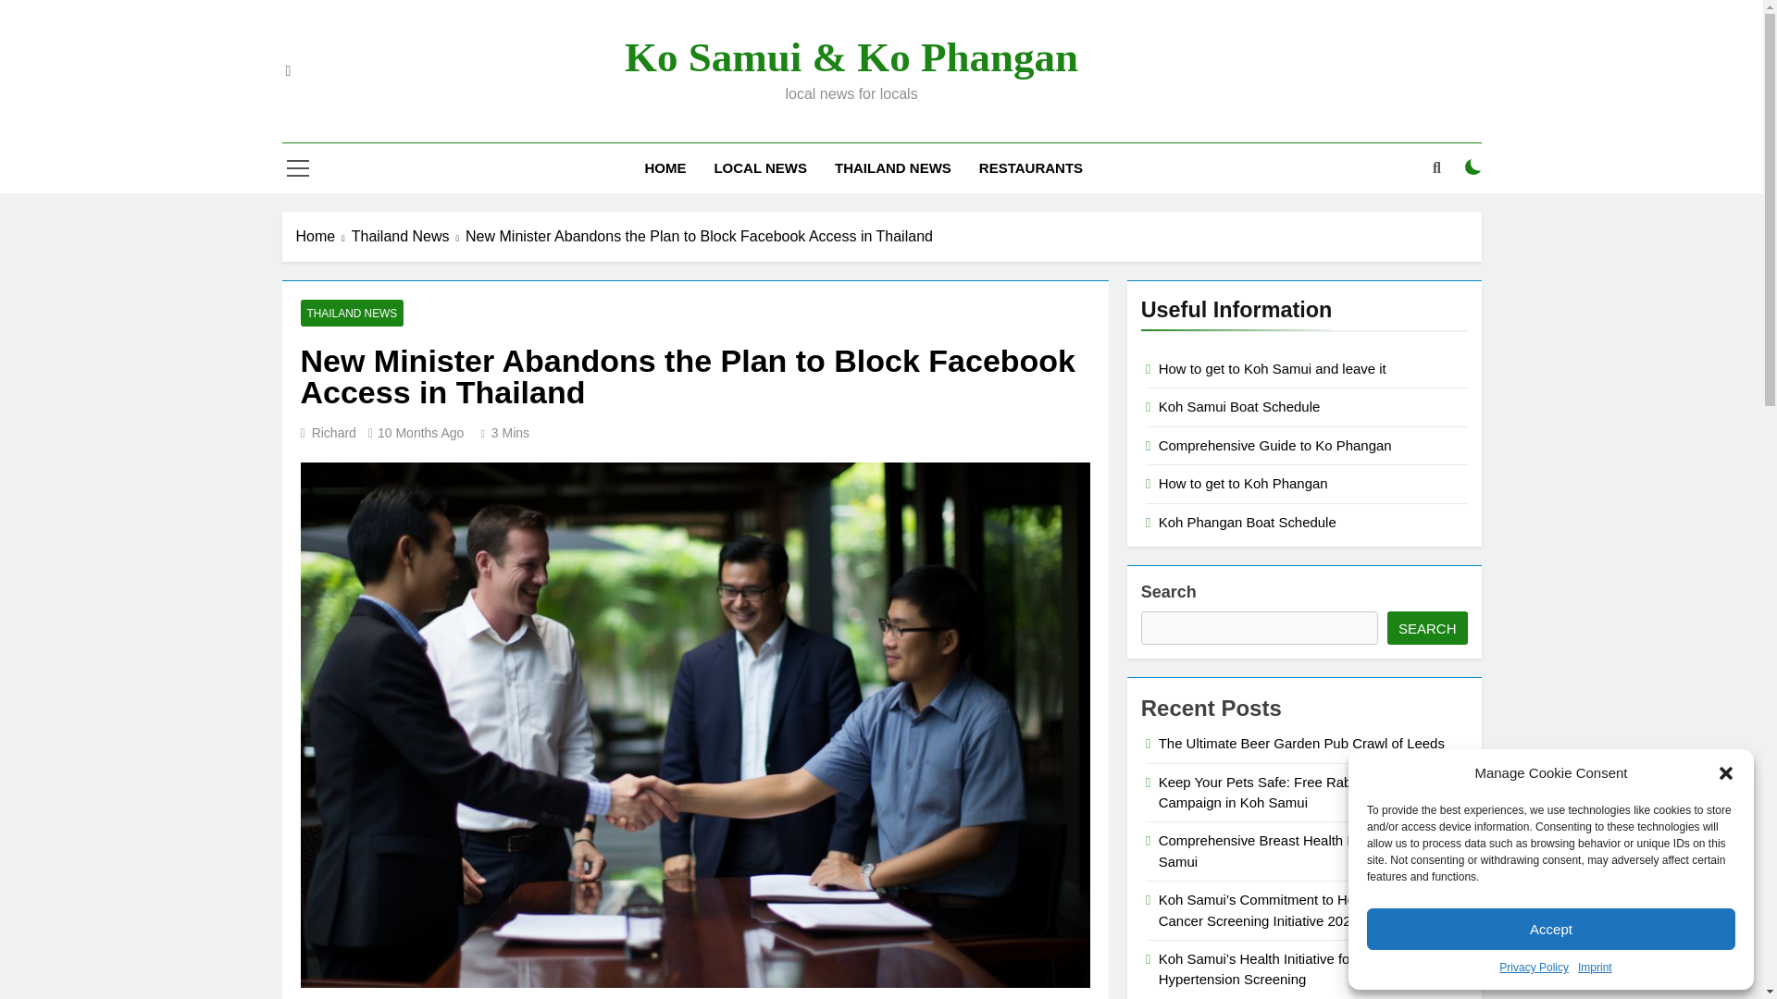 This screenshot has height=999, width=1777. What do you see at coordinates (761, 168) in the screenshot?
I see `LOCAL NEWS` at bounding box center [761, 168].